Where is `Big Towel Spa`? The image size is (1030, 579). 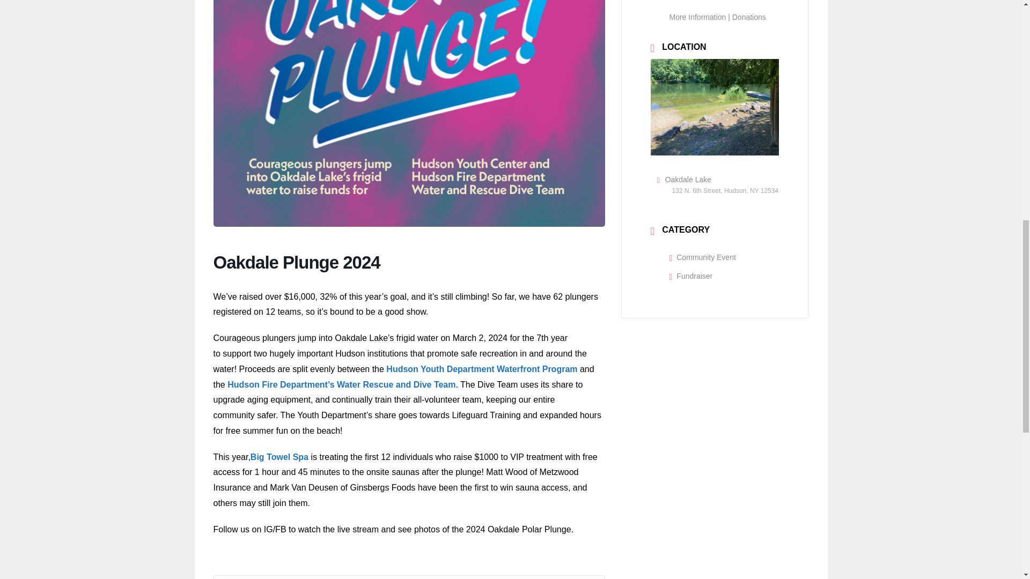 Big Towel Spa is located at coordinates (279, 457).